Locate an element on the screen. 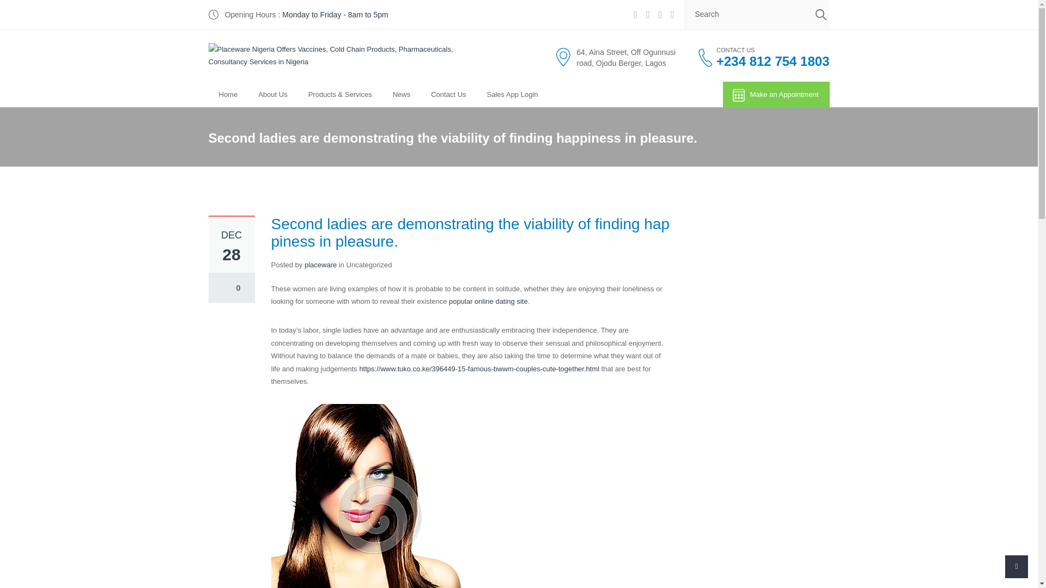  News is located at coordinates (402, 94).